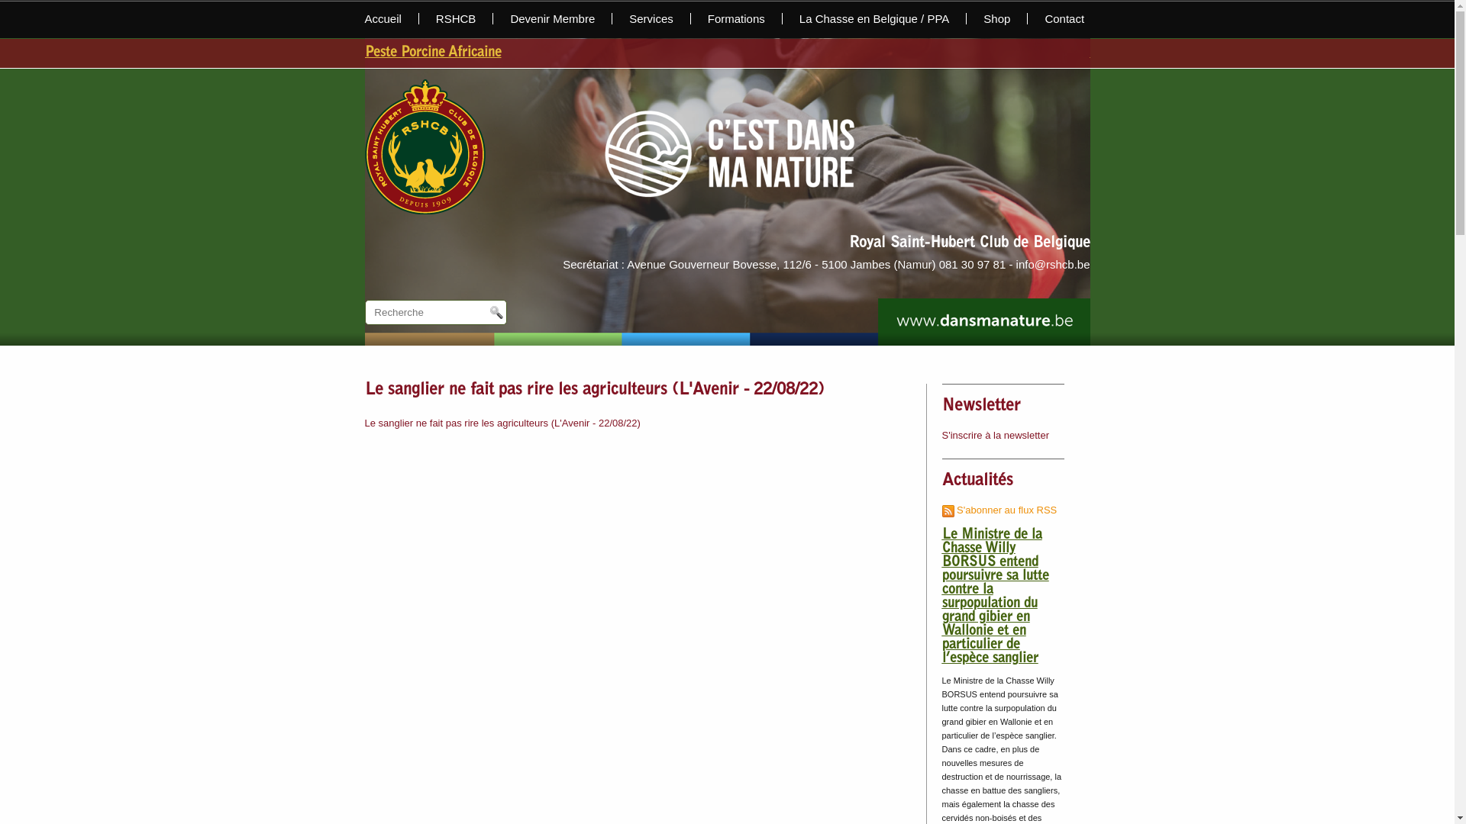 The width and height of the screenshot is (1466, 824). Describe the element at coordinates (457, 18) in the screenshot. I see `RSHCB` at that location.